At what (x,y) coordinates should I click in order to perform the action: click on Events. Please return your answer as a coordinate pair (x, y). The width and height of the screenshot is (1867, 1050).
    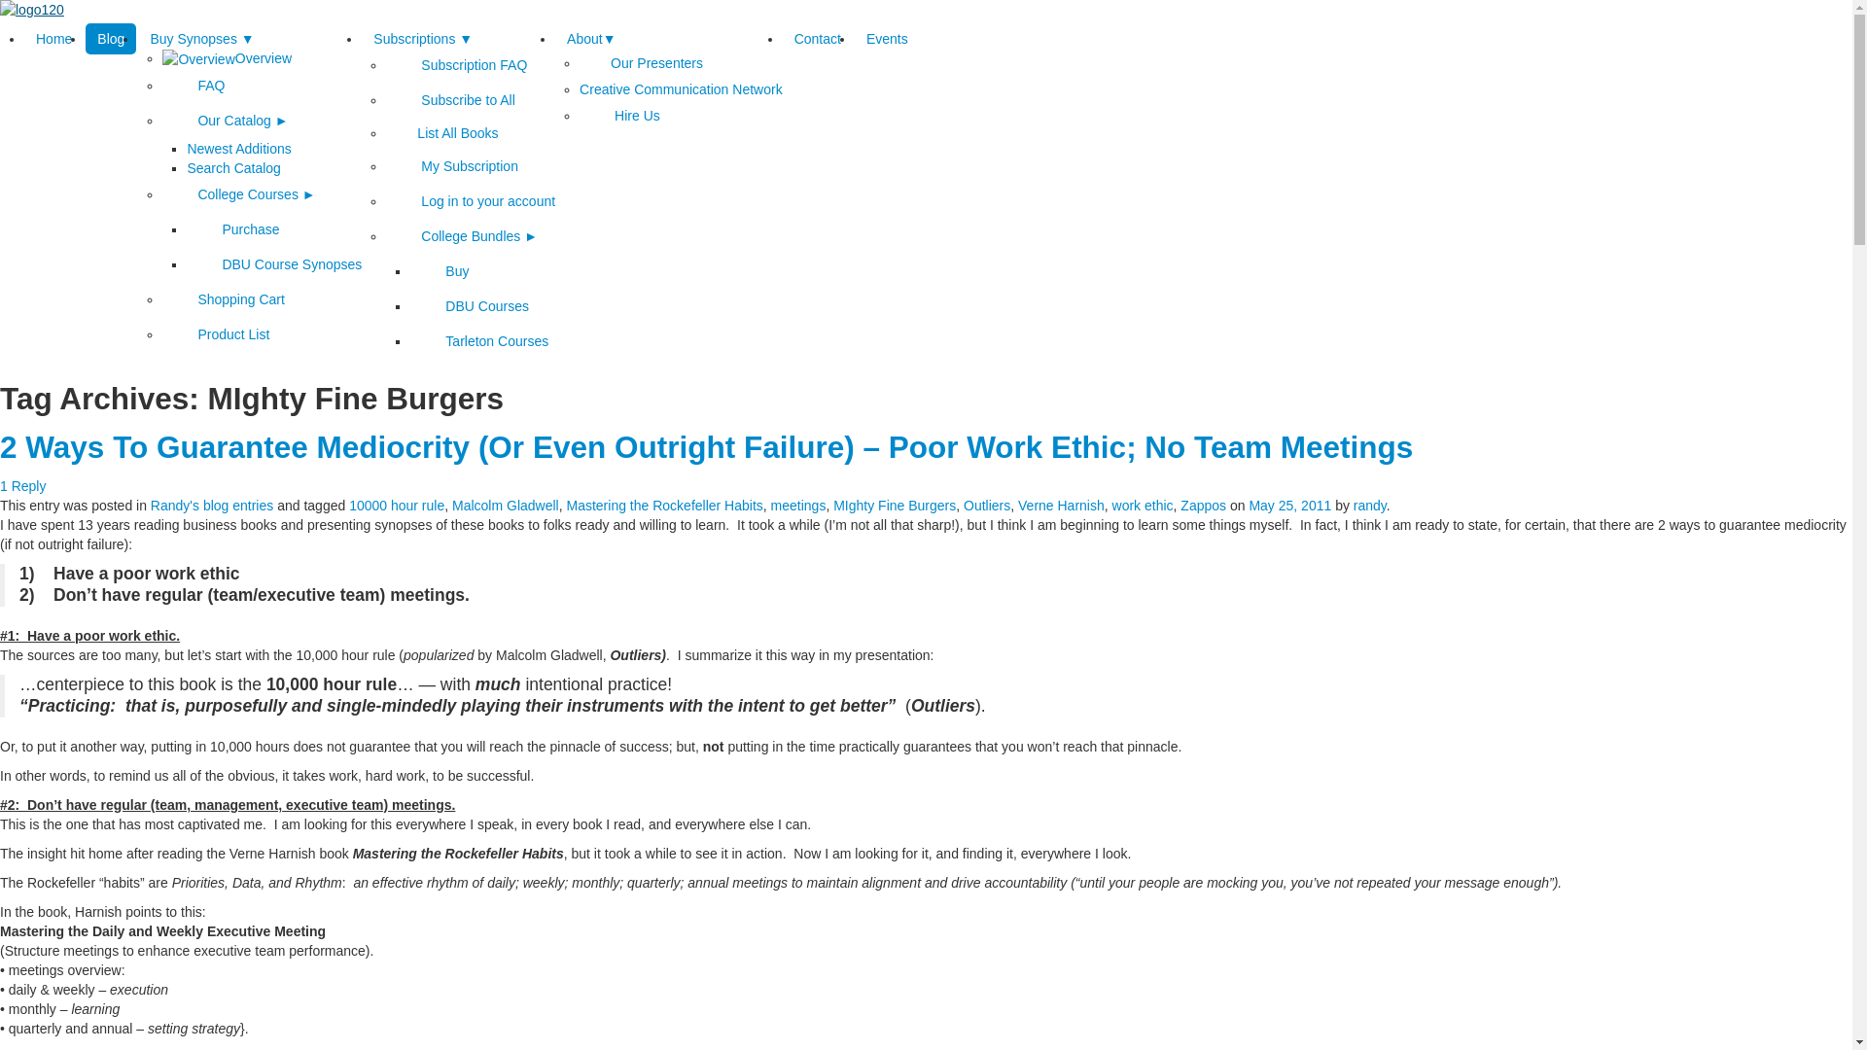
    Looking at the image, I should click on (887, 39).